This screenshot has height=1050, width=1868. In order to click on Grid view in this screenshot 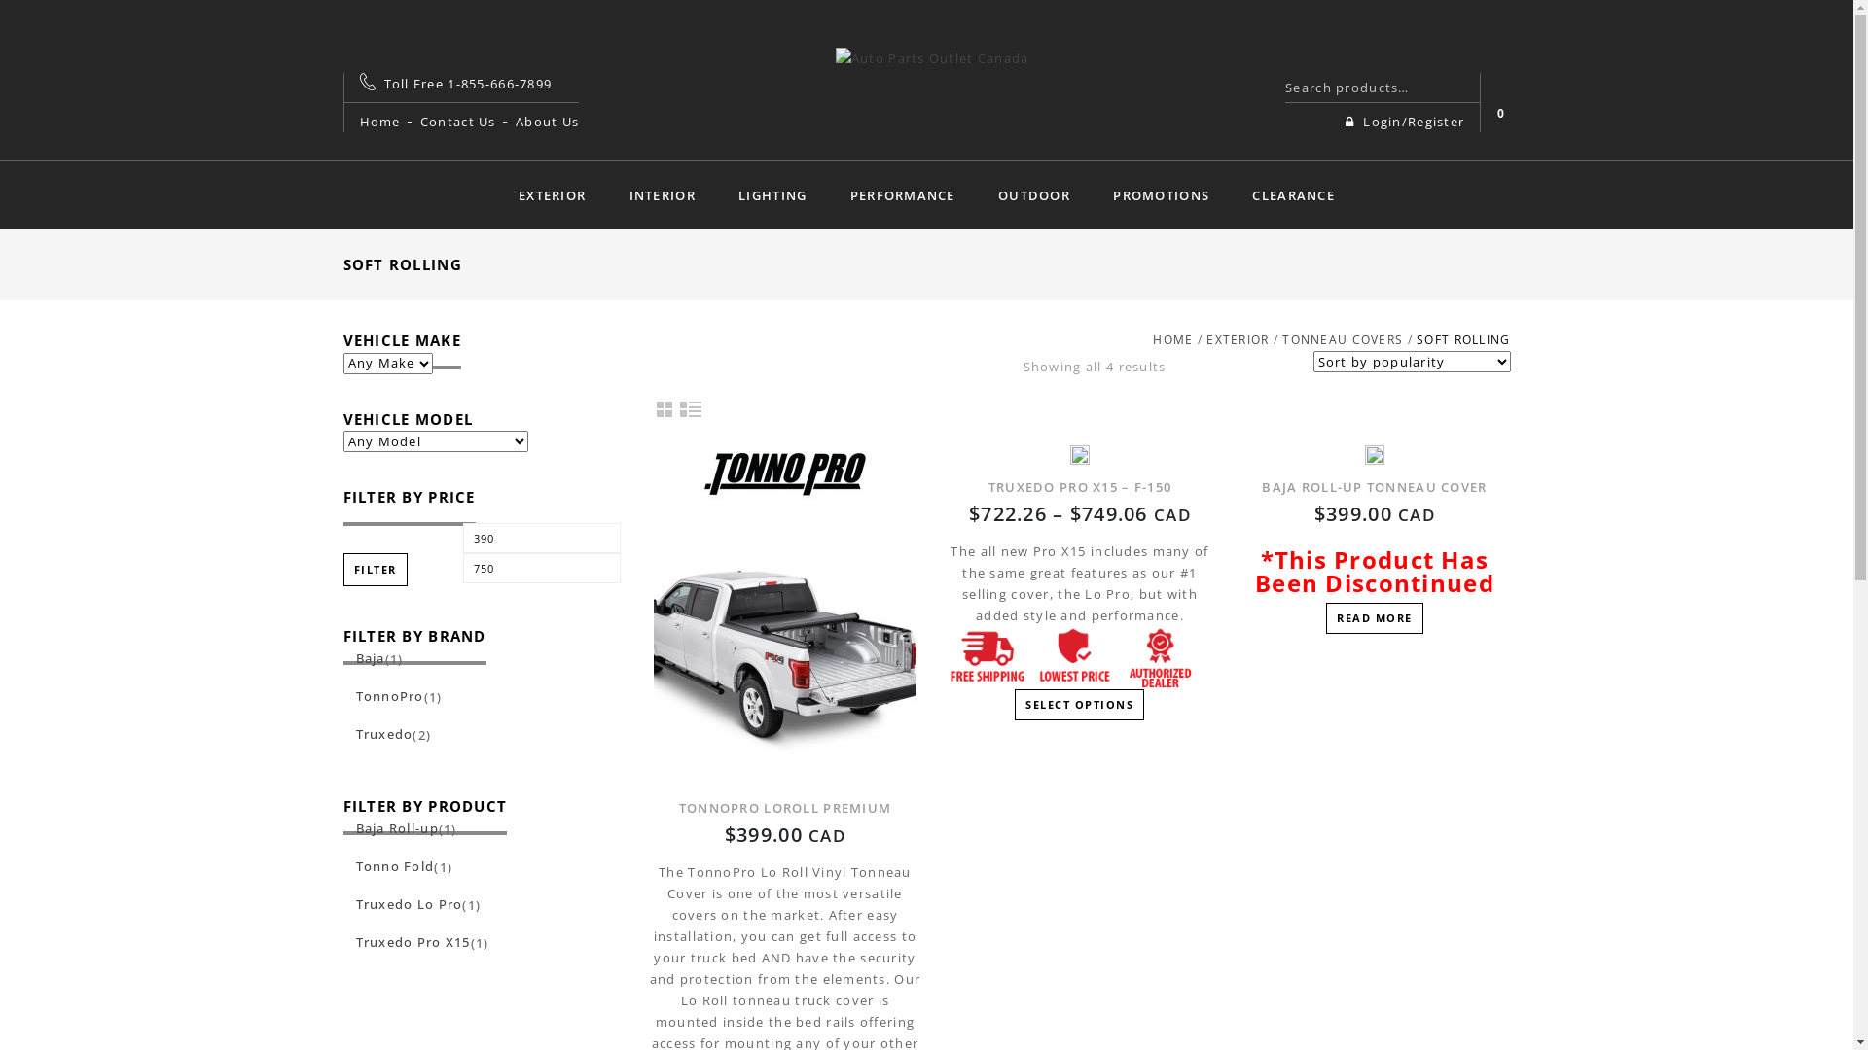, I will do `click(664, 408)`.